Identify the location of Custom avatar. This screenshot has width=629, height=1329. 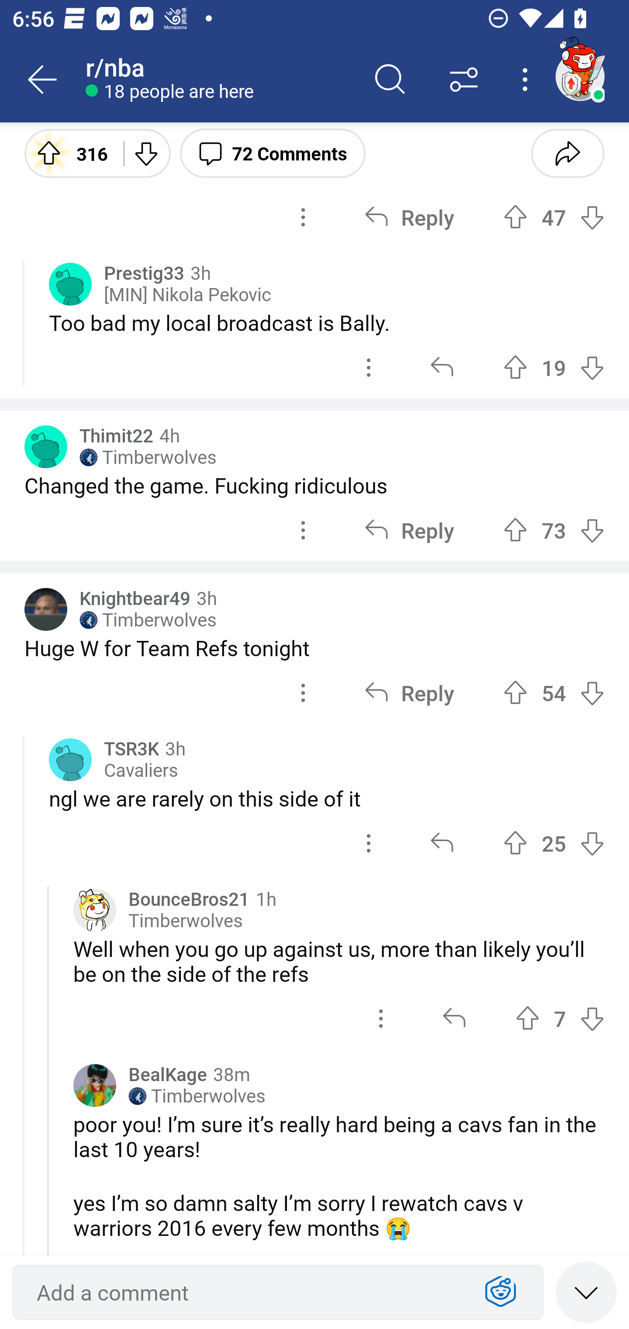
(95, 910).